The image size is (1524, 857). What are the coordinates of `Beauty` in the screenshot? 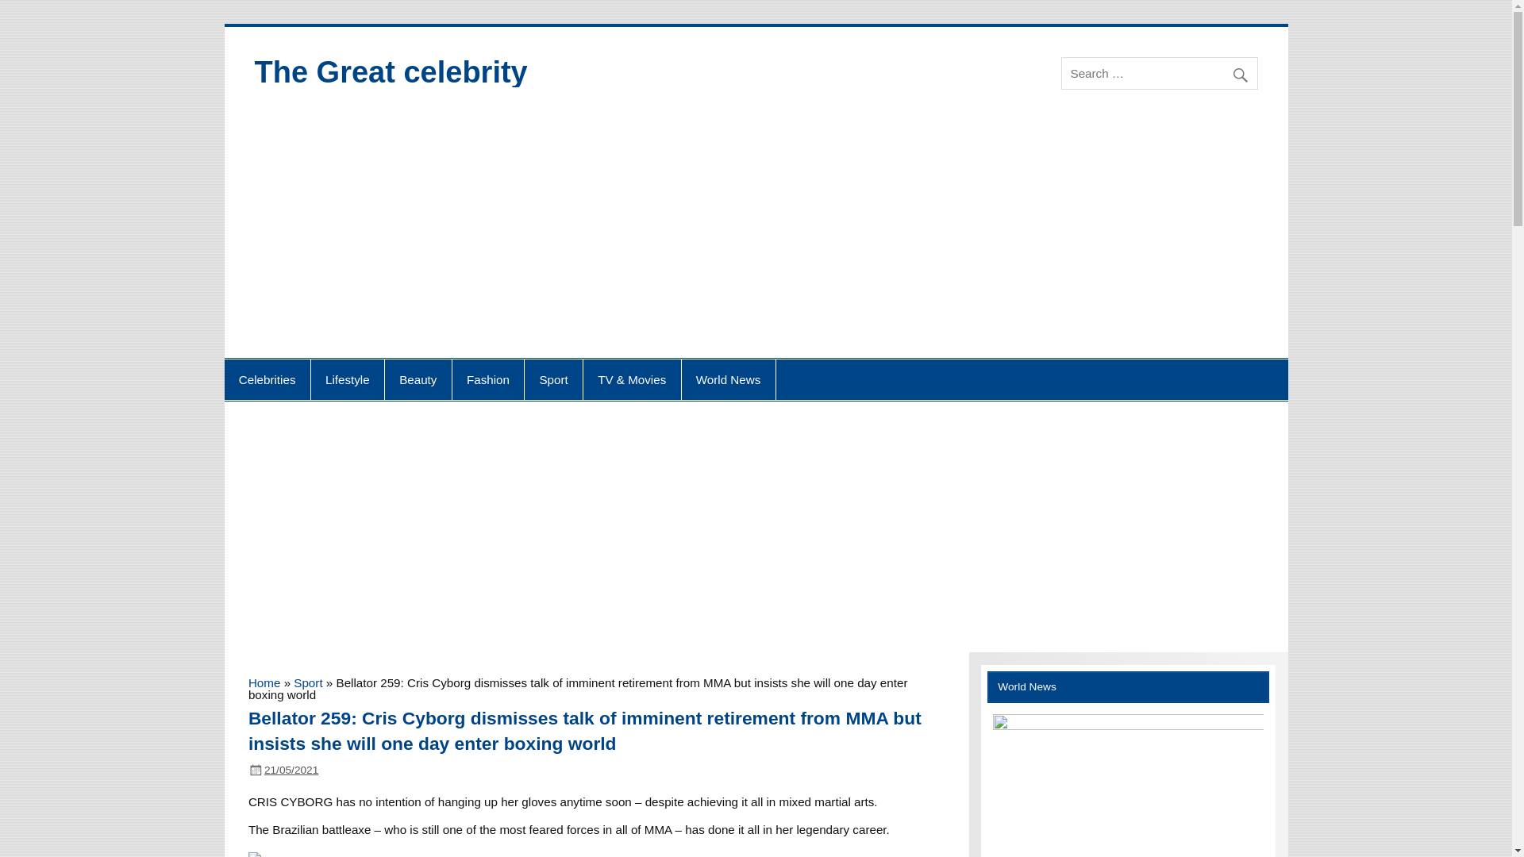 It's located at (418, 379).